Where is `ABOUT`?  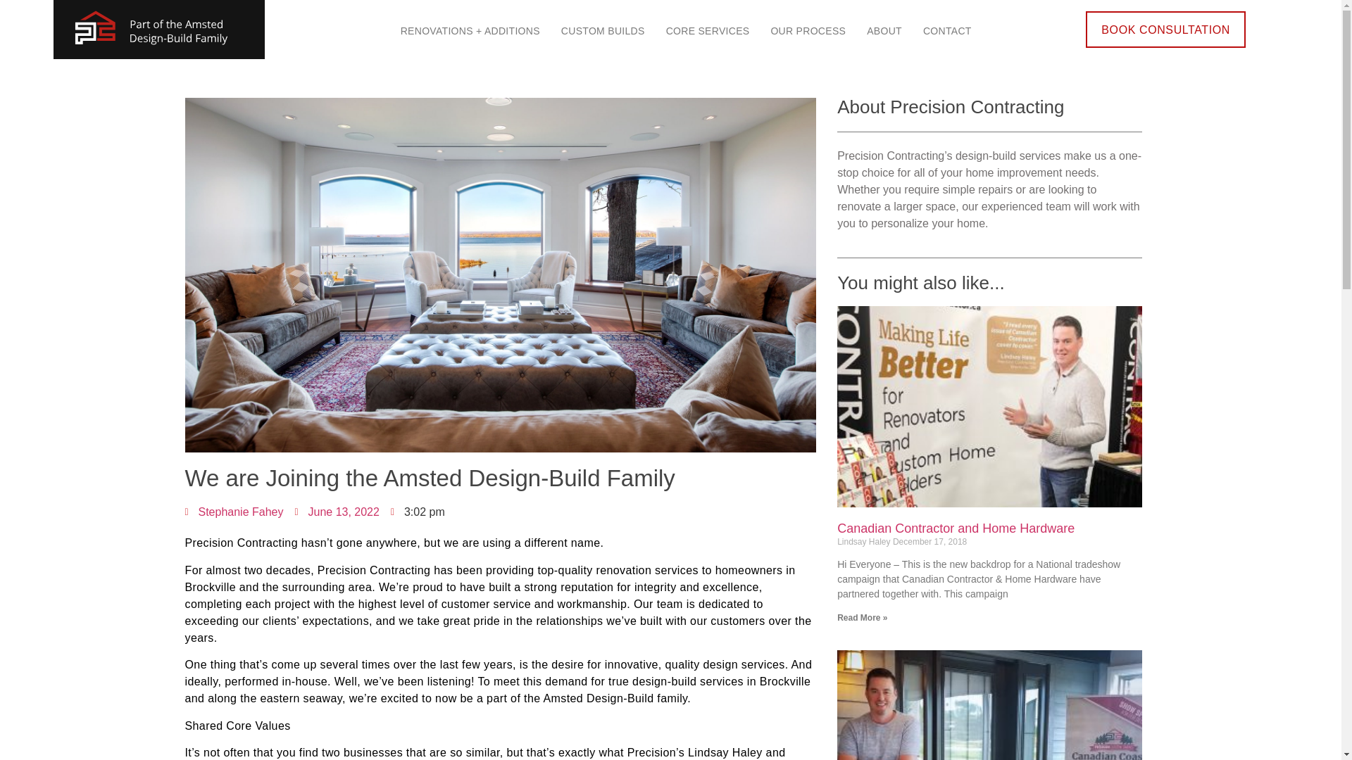 ABOUT is located at coordinates (884, 31).